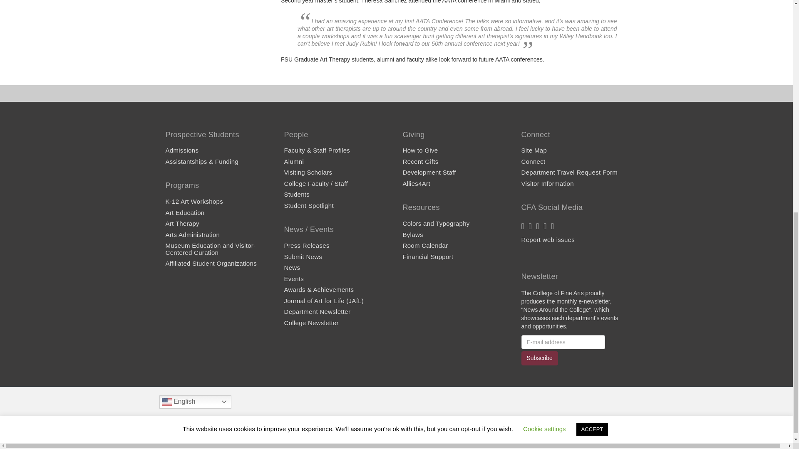  Describe the element at coordinates (546, 226) in the screenshot. I see `linkedin` at that location.